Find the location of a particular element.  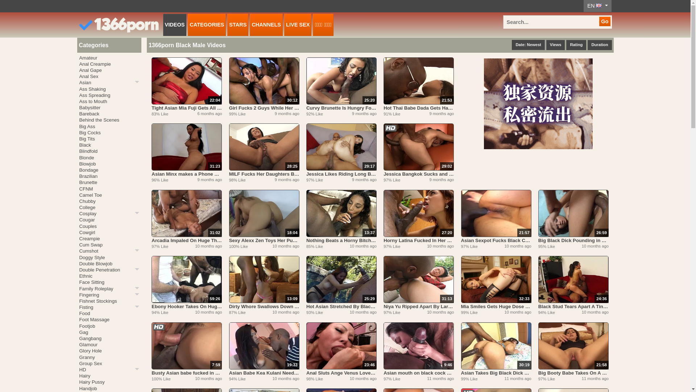

7:59 is located at coordinates (187, 346).